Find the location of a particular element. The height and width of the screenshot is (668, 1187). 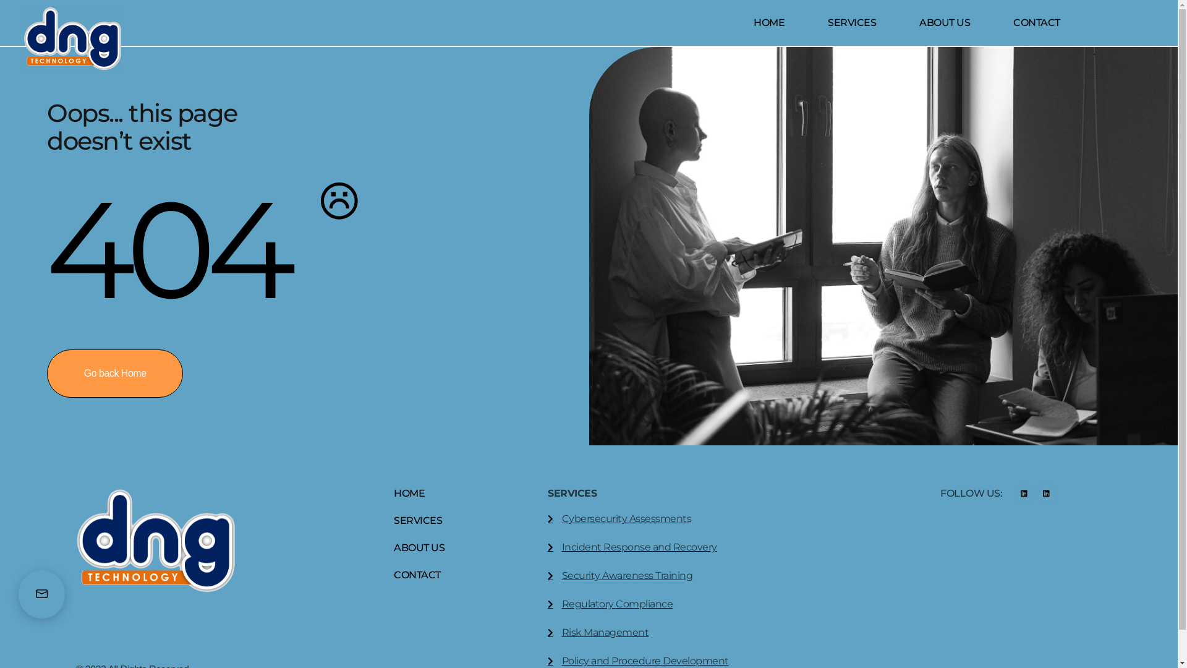

Risk Management is located at coordinates (728, 633).